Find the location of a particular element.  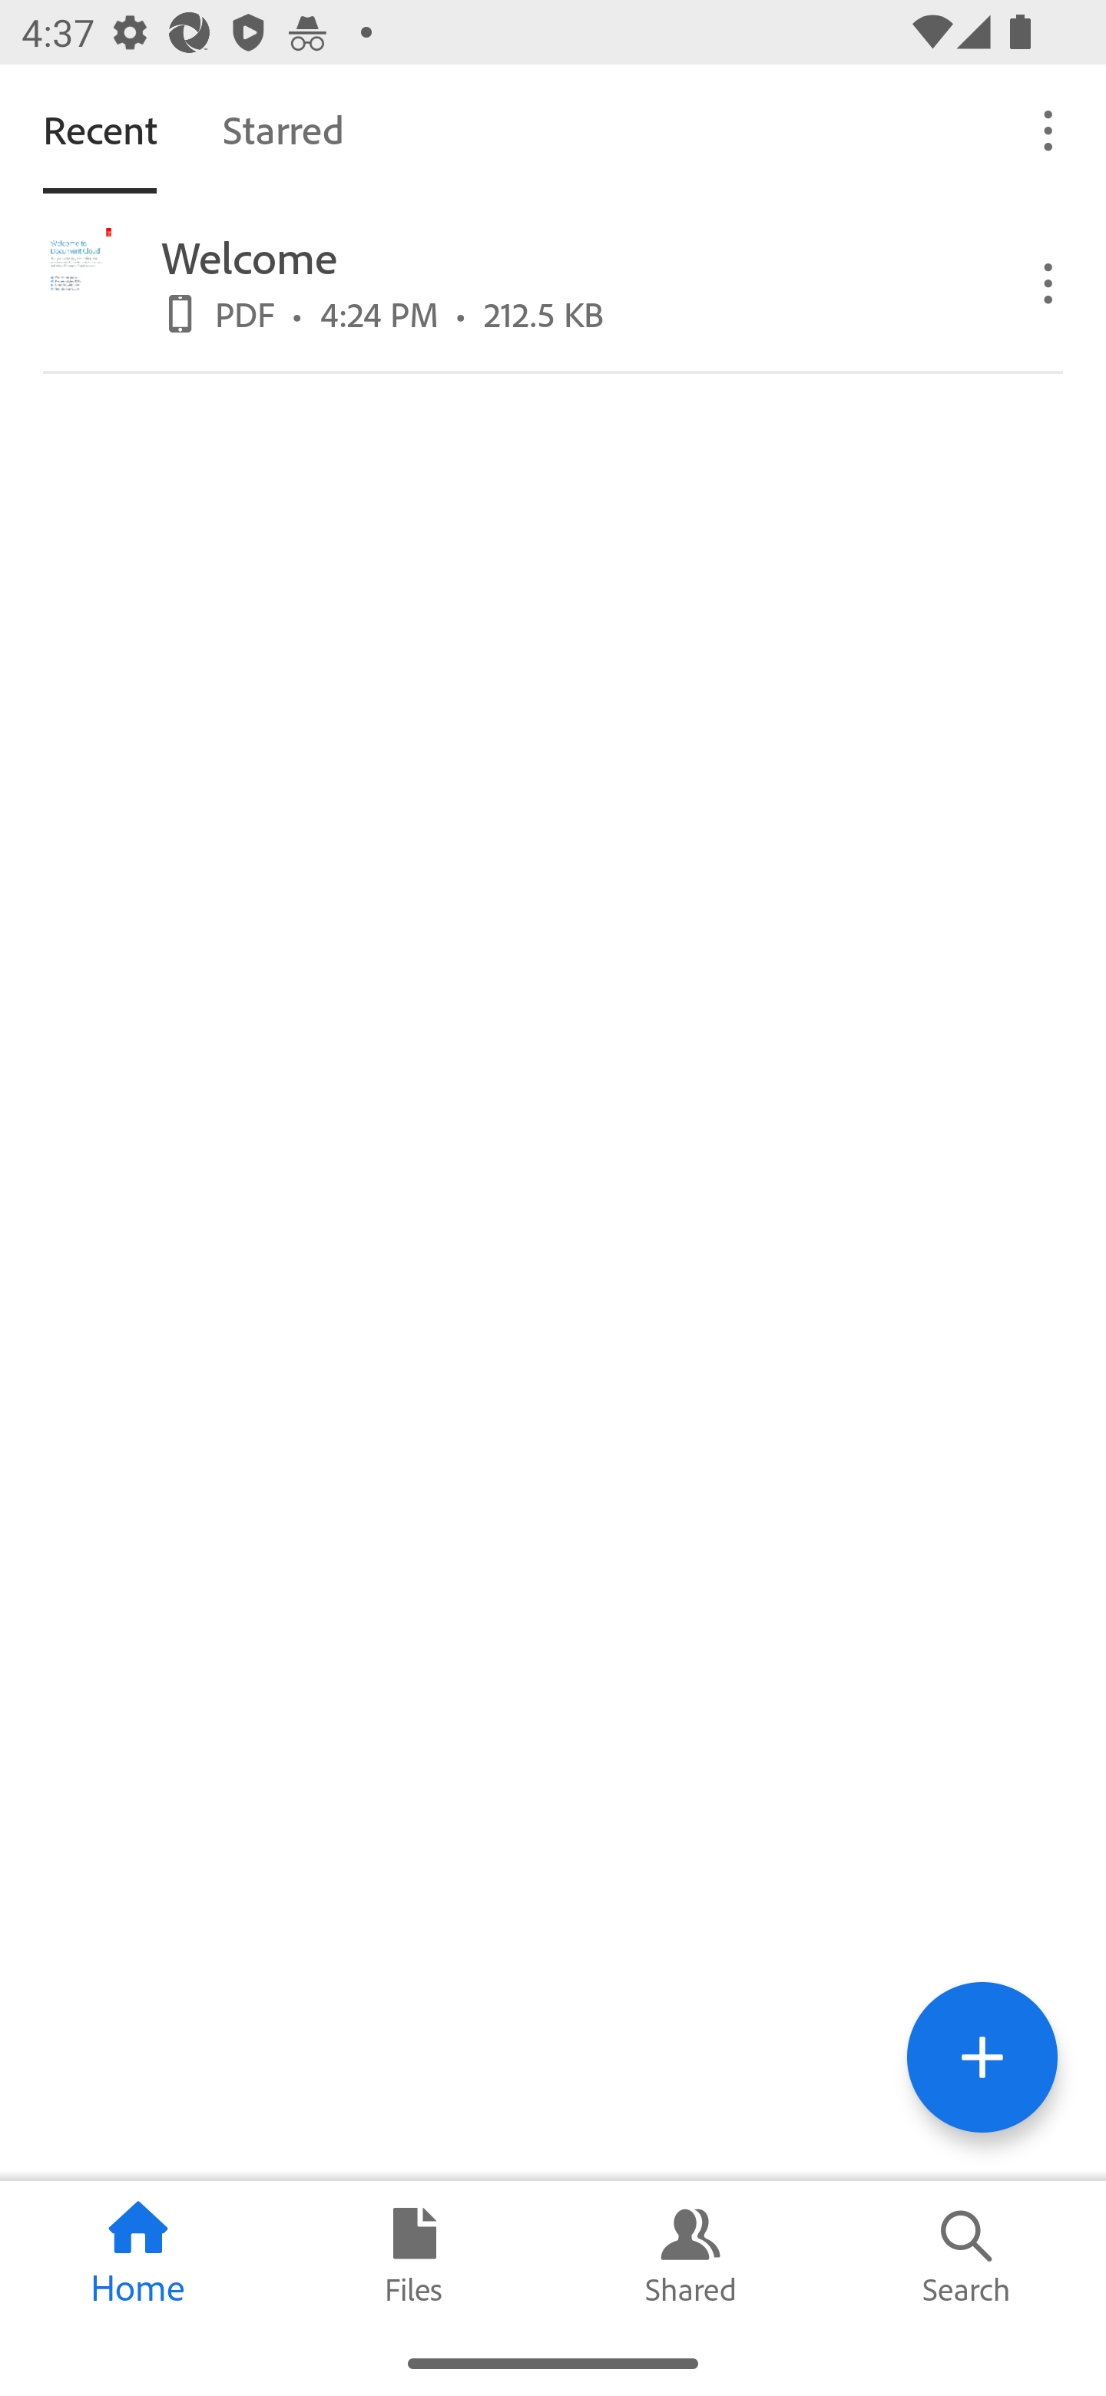

Home is located at coordinates (138, 2255).